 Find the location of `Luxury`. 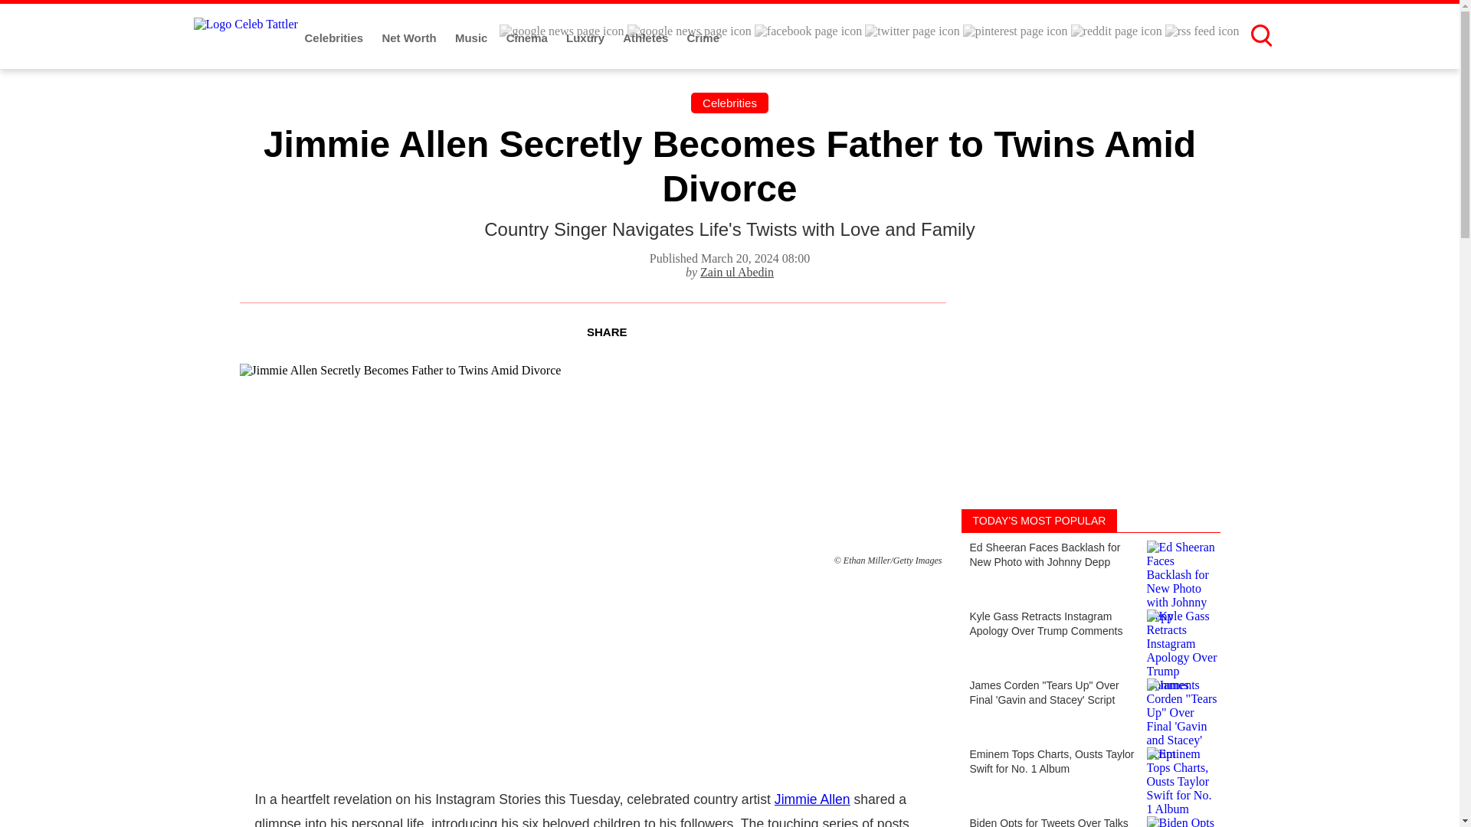

Luxury is located at coordinates (587, 38).